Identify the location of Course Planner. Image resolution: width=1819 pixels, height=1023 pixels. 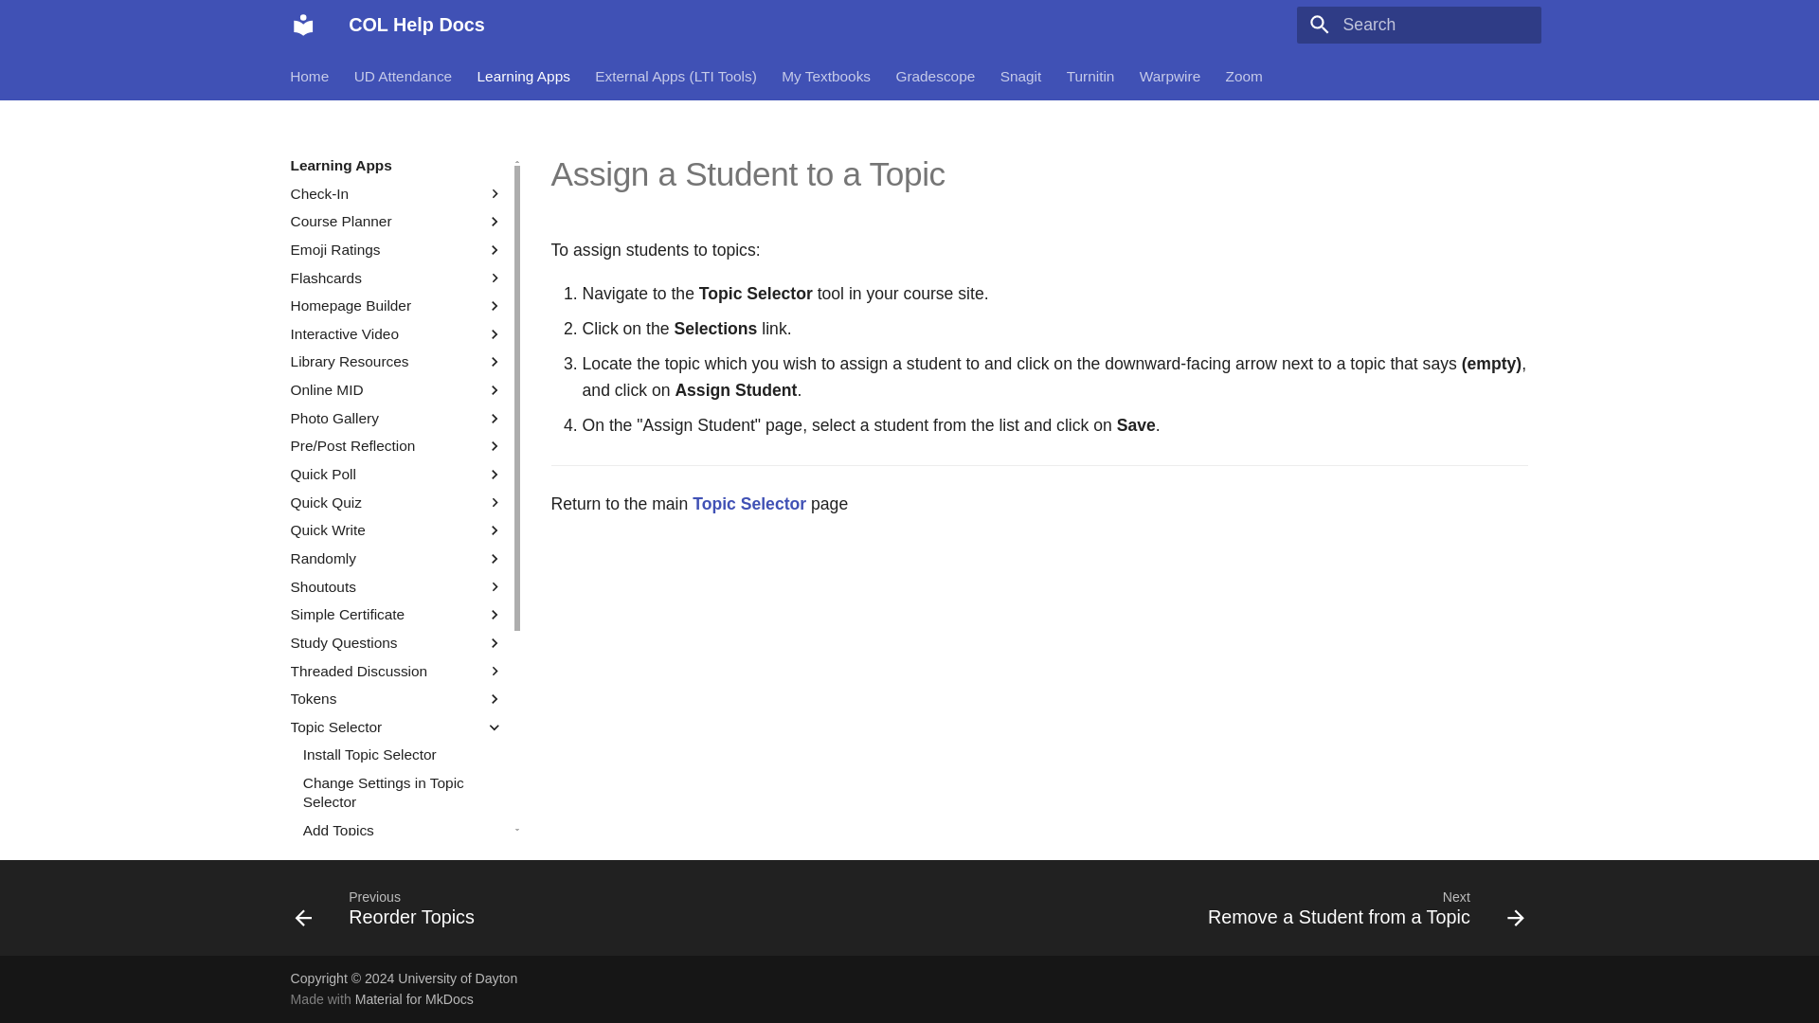
(384, 222).